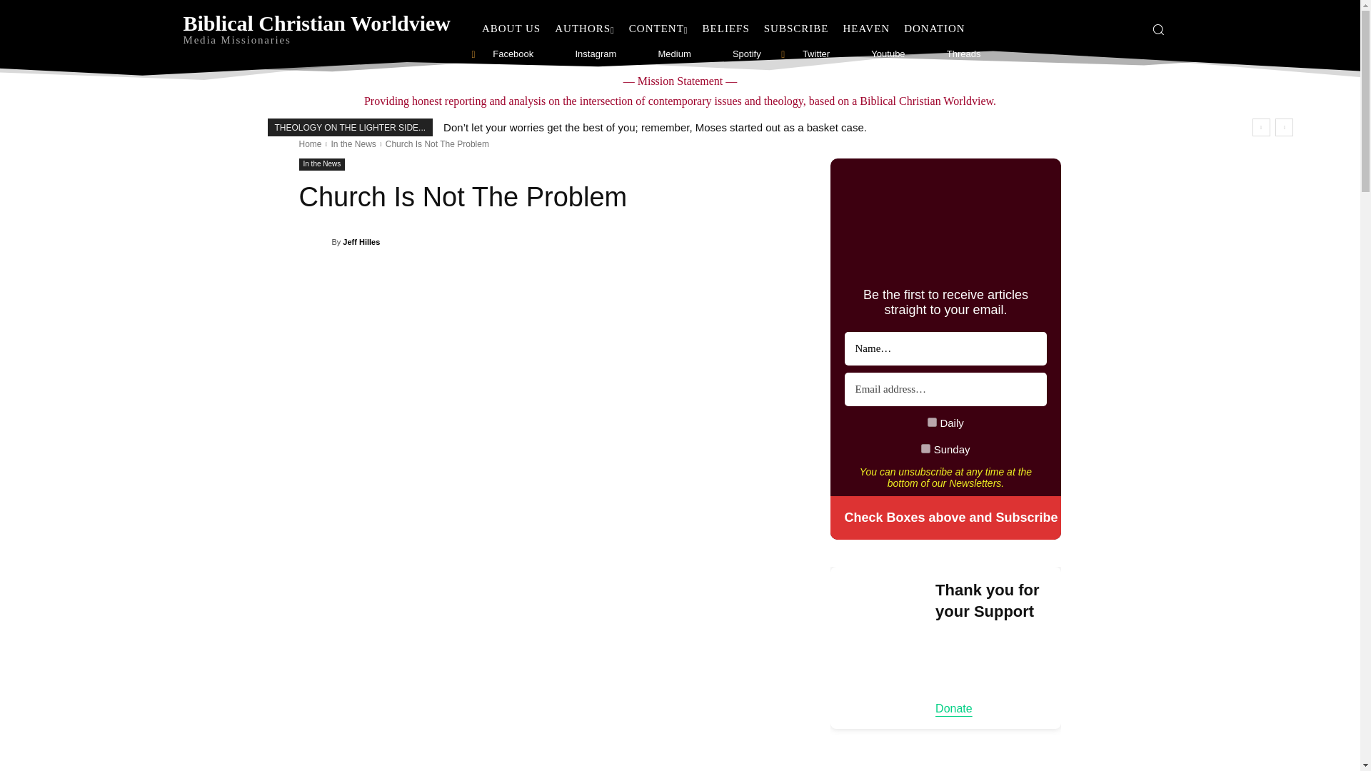 The height and width of the screenshot is (771, 1371). I want to click on Facebook, so click(473, 54).